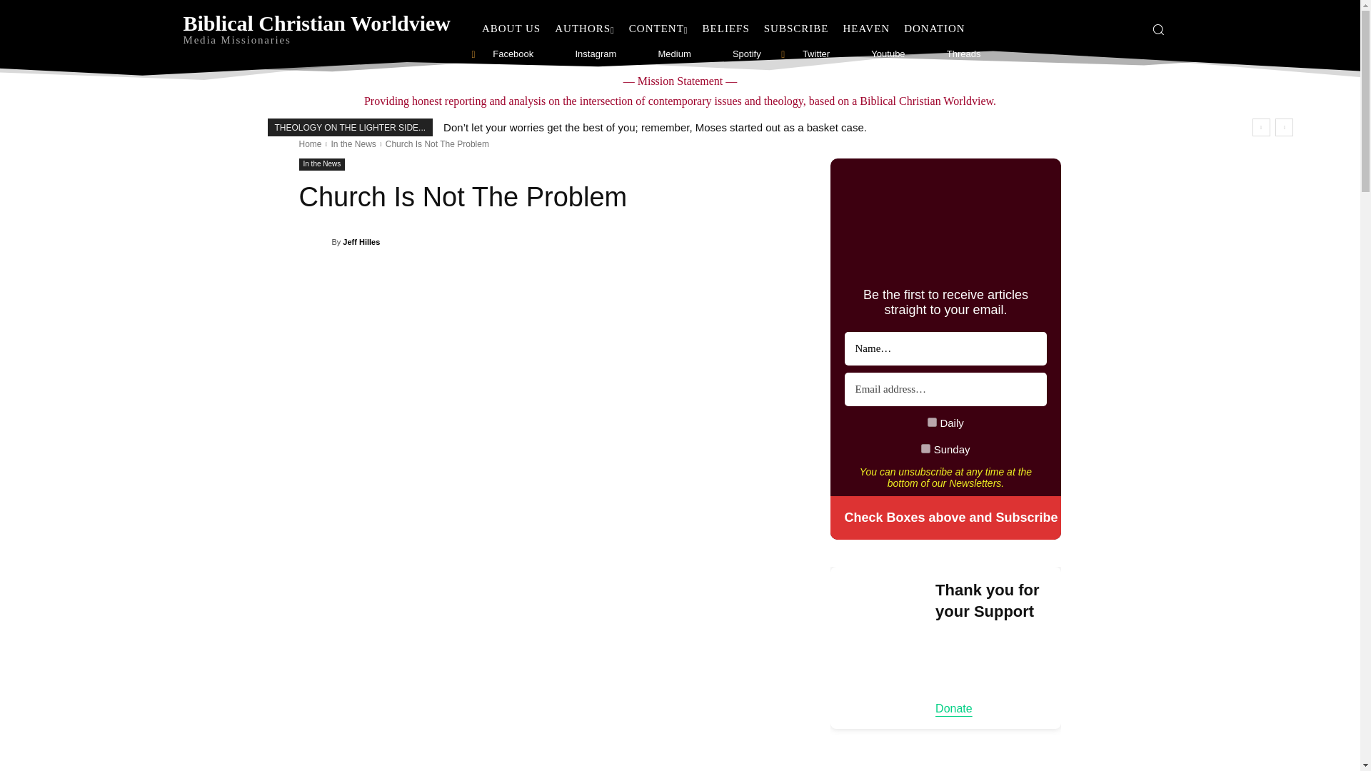 The height and width of the screenshot is (771, 1371). I want to click on Facebook, so click(473, 54).